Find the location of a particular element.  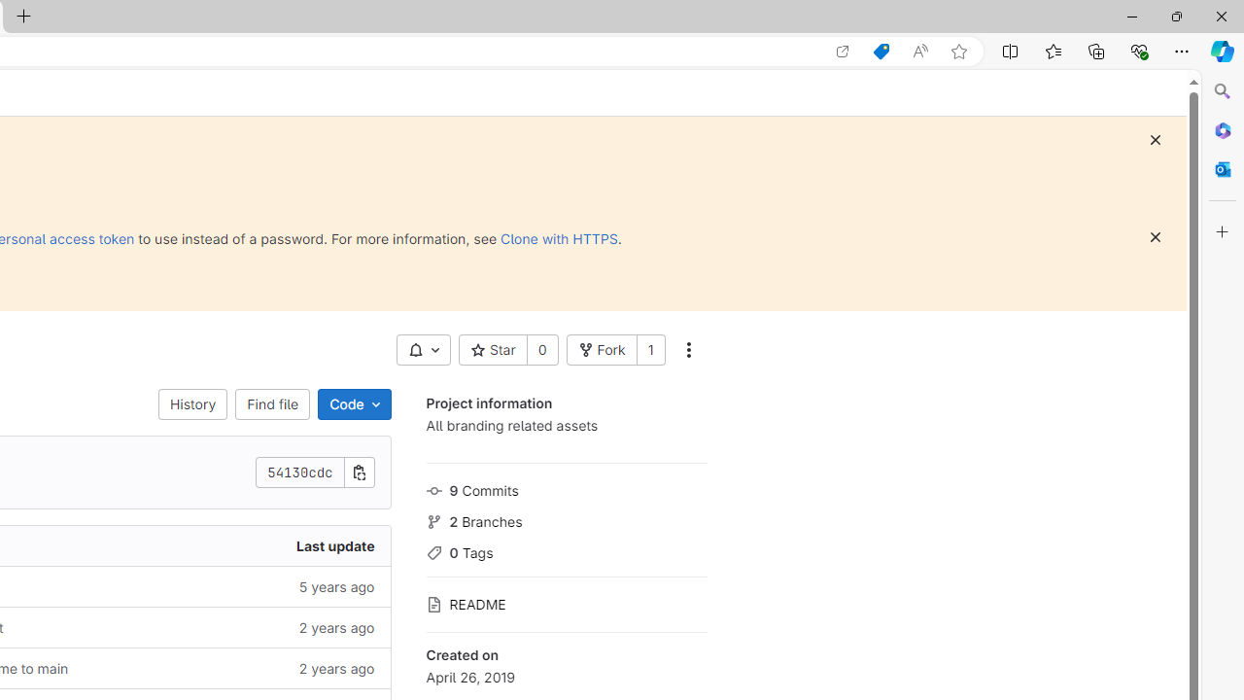

0 Tags is located at coordinates (566, 550).